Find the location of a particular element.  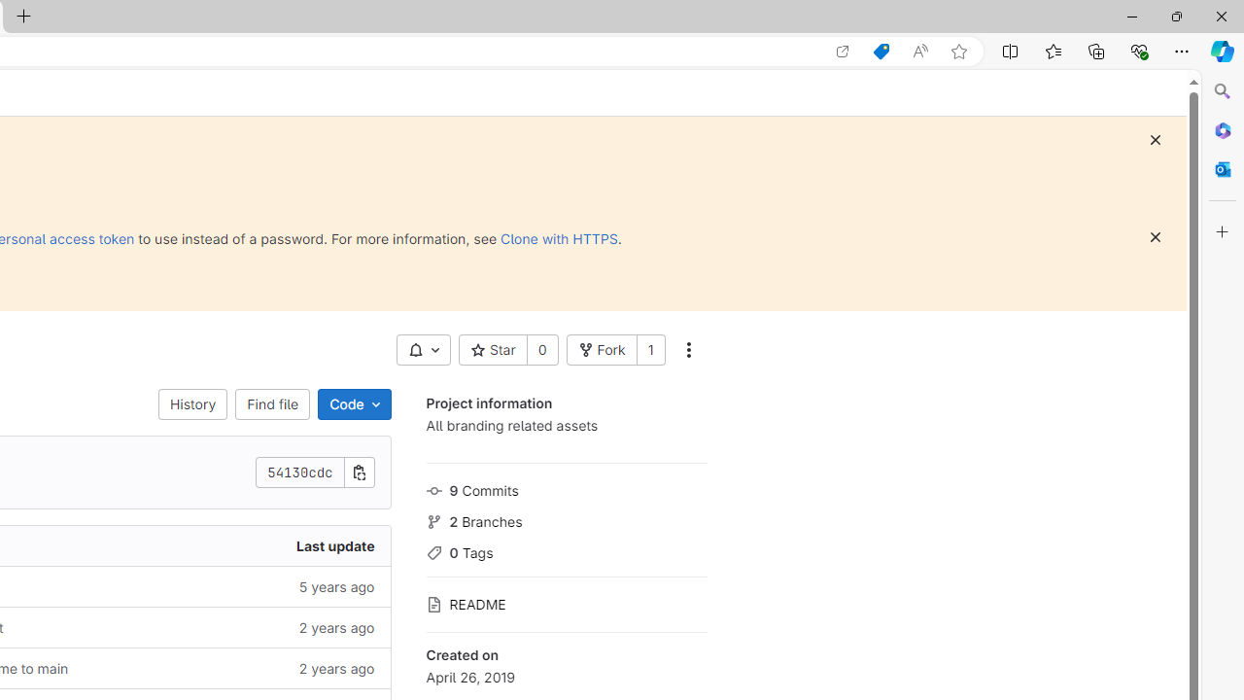

0 Tags is located at coordinates (566, 550).